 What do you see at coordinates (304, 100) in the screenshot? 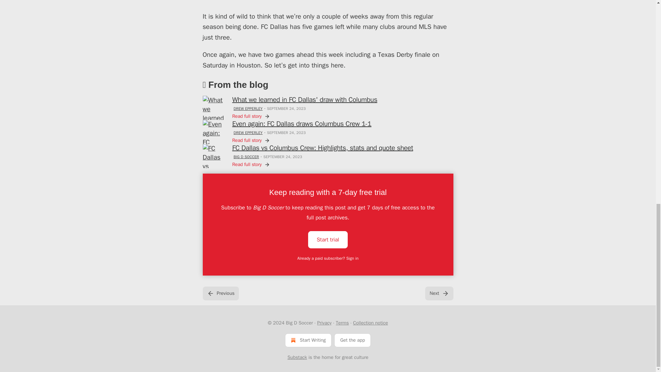
I see `What we learned in FC Dallas' draw with Columbus` at bounding box center [304, 100].